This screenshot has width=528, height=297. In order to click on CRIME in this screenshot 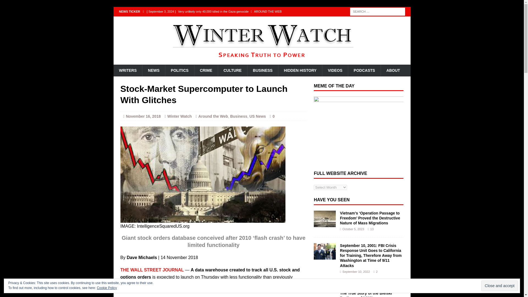, I will do `click(206, 70)`.